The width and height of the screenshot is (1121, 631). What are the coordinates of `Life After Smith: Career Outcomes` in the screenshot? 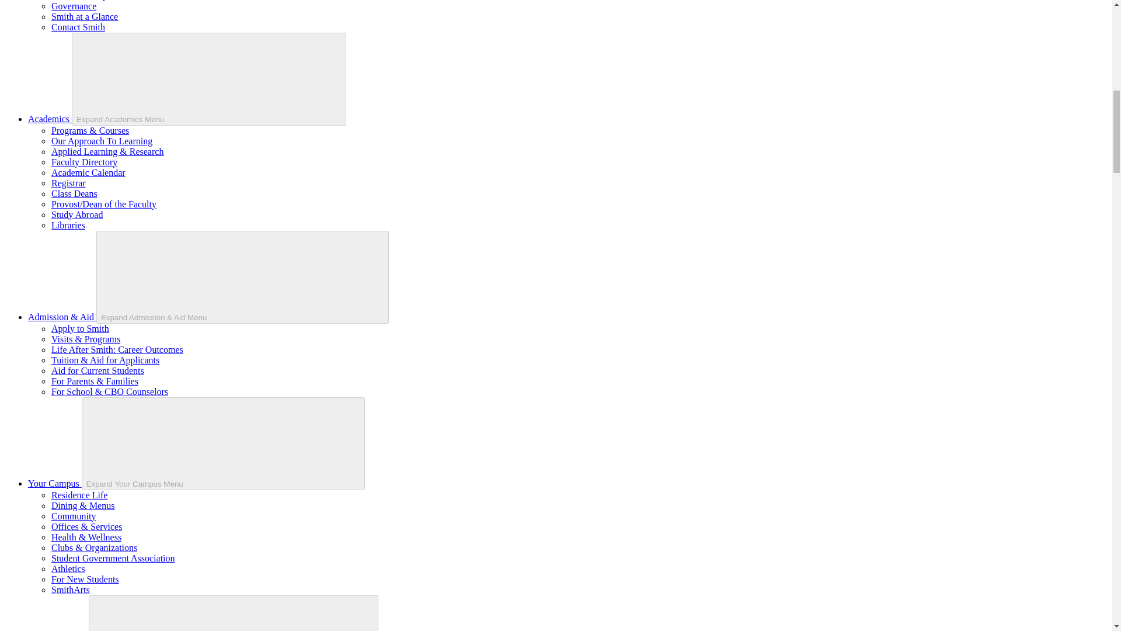 It's located at (117, 349).